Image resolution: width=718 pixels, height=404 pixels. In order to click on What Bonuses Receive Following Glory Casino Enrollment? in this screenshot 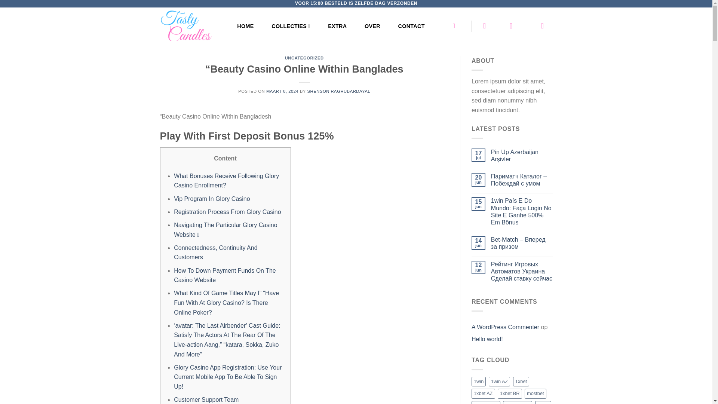, I will do `click(226, 181)`.